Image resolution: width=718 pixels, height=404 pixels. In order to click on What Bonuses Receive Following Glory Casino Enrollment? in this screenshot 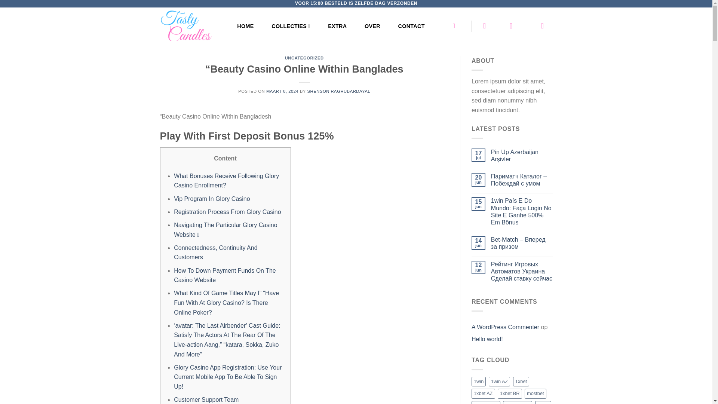, I will do `click(226, 181)`.